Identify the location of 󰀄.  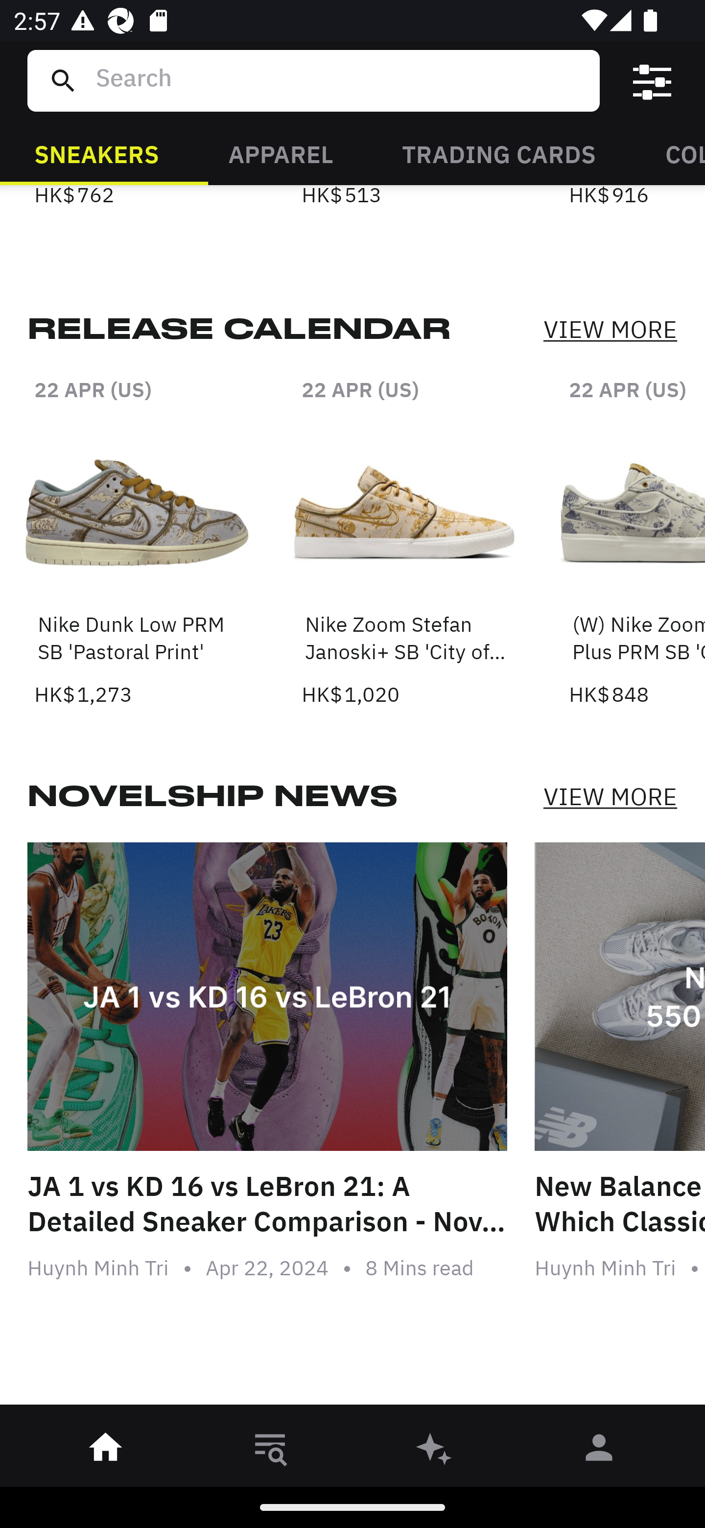
(599, 1451).